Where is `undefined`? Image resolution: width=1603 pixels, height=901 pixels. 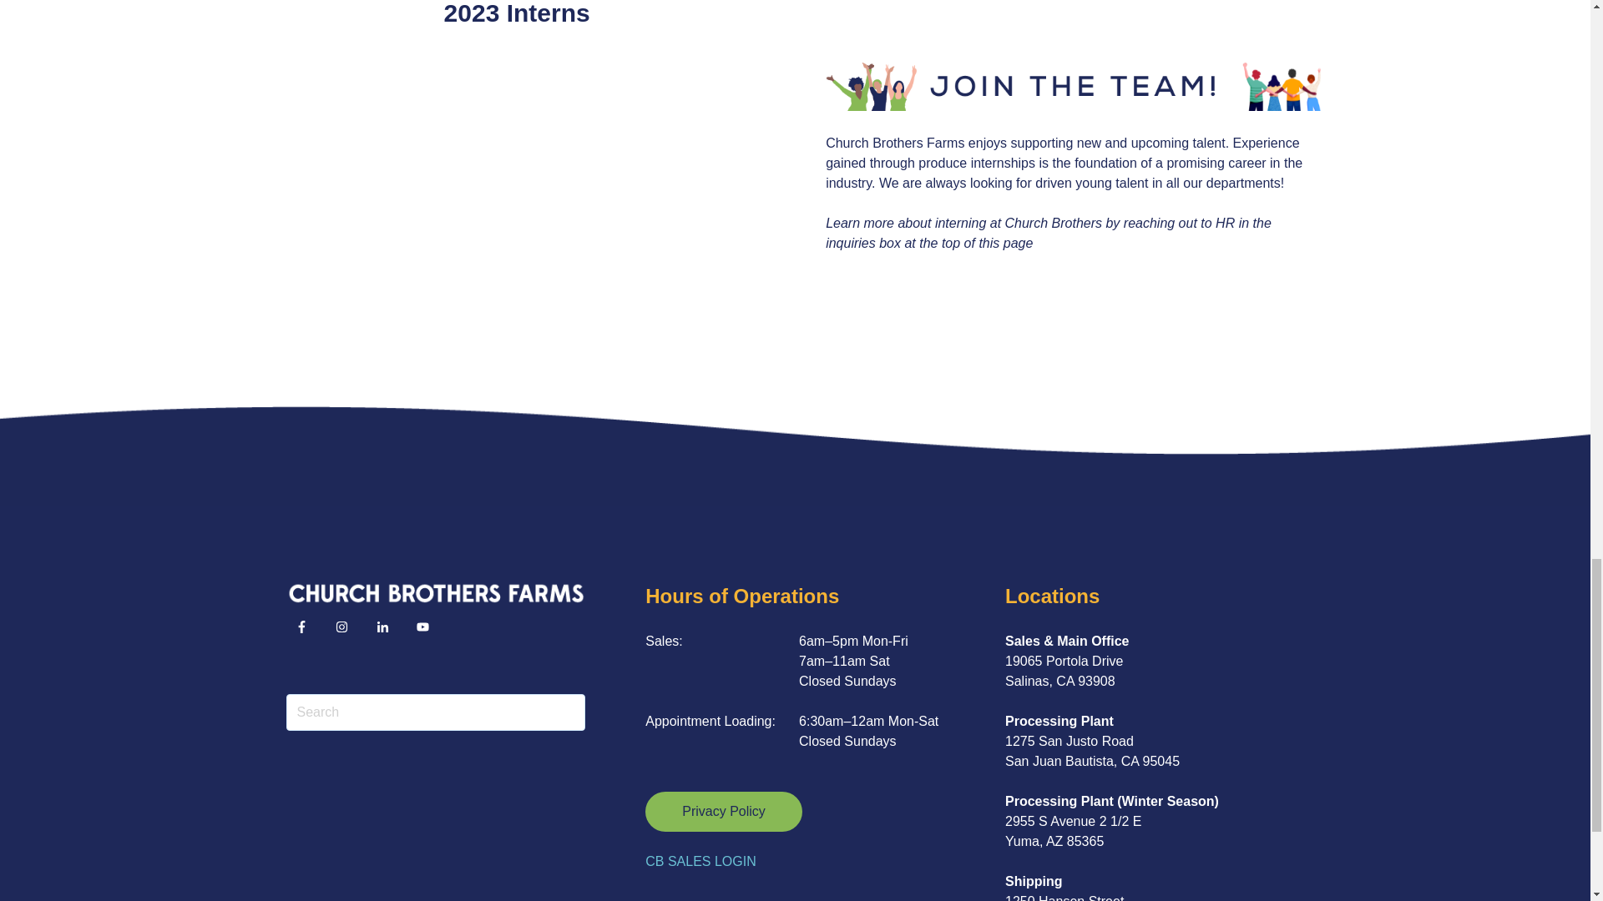 undefined is located at coordinates (516, 187).